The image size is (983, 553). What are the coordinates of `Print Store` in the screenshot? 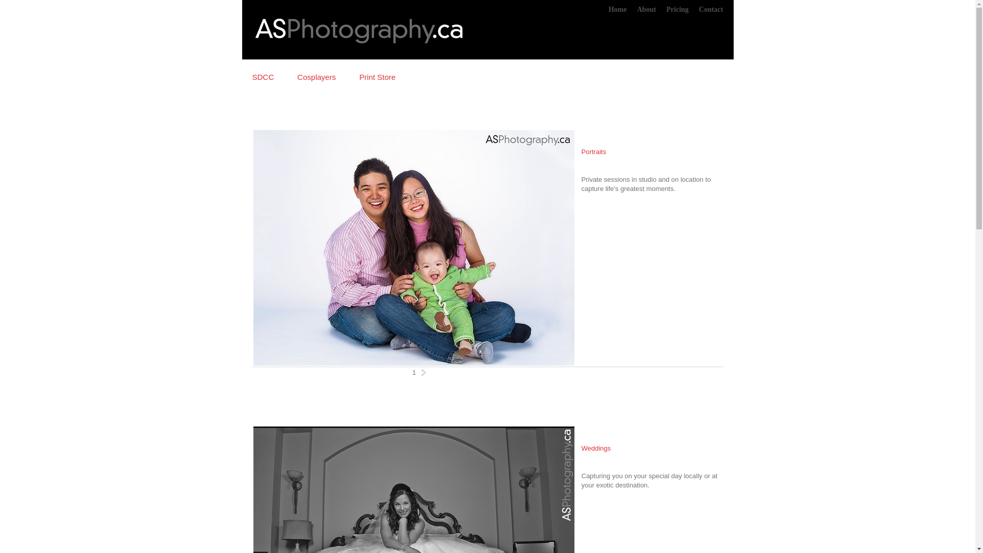 It's located at (378, 77).